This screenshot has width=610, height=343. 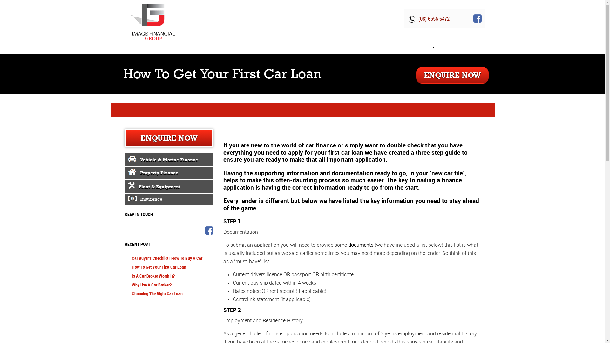 I want to click on Image Financial Group, so click(x=153, y=22).